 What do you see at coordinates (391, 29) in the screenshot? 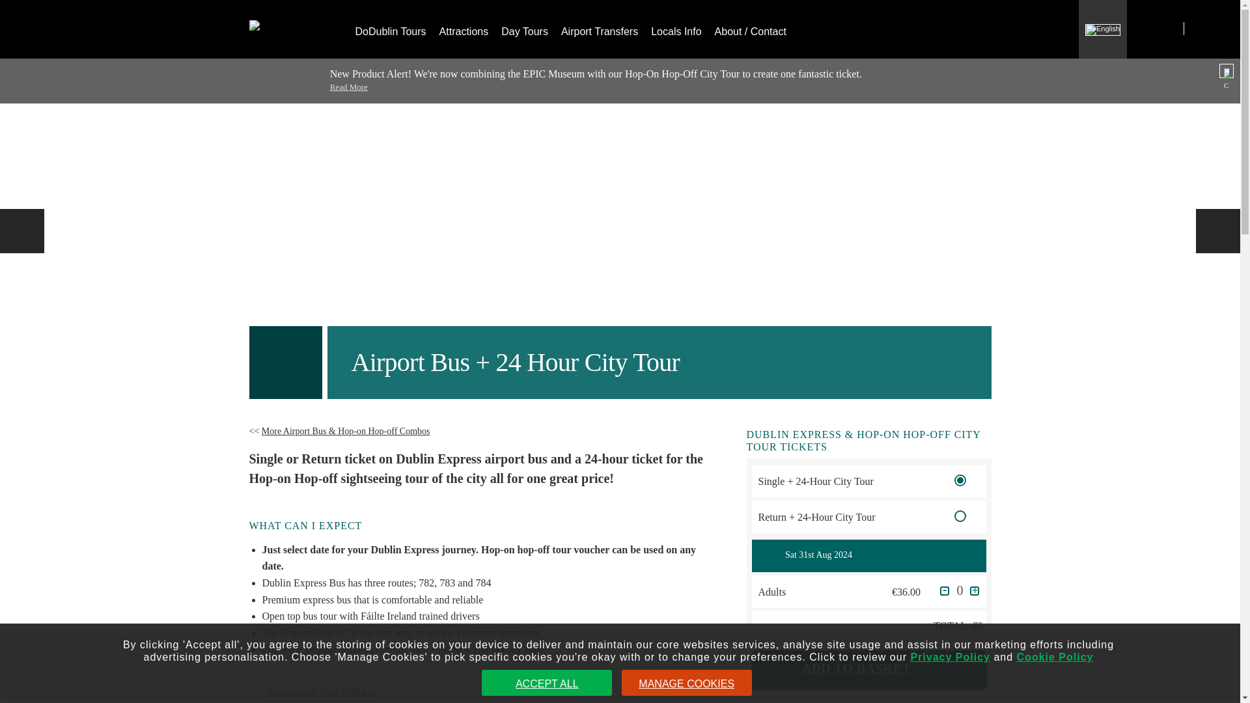
I see `DoDublin Tours` at bounding box center [391, 29].